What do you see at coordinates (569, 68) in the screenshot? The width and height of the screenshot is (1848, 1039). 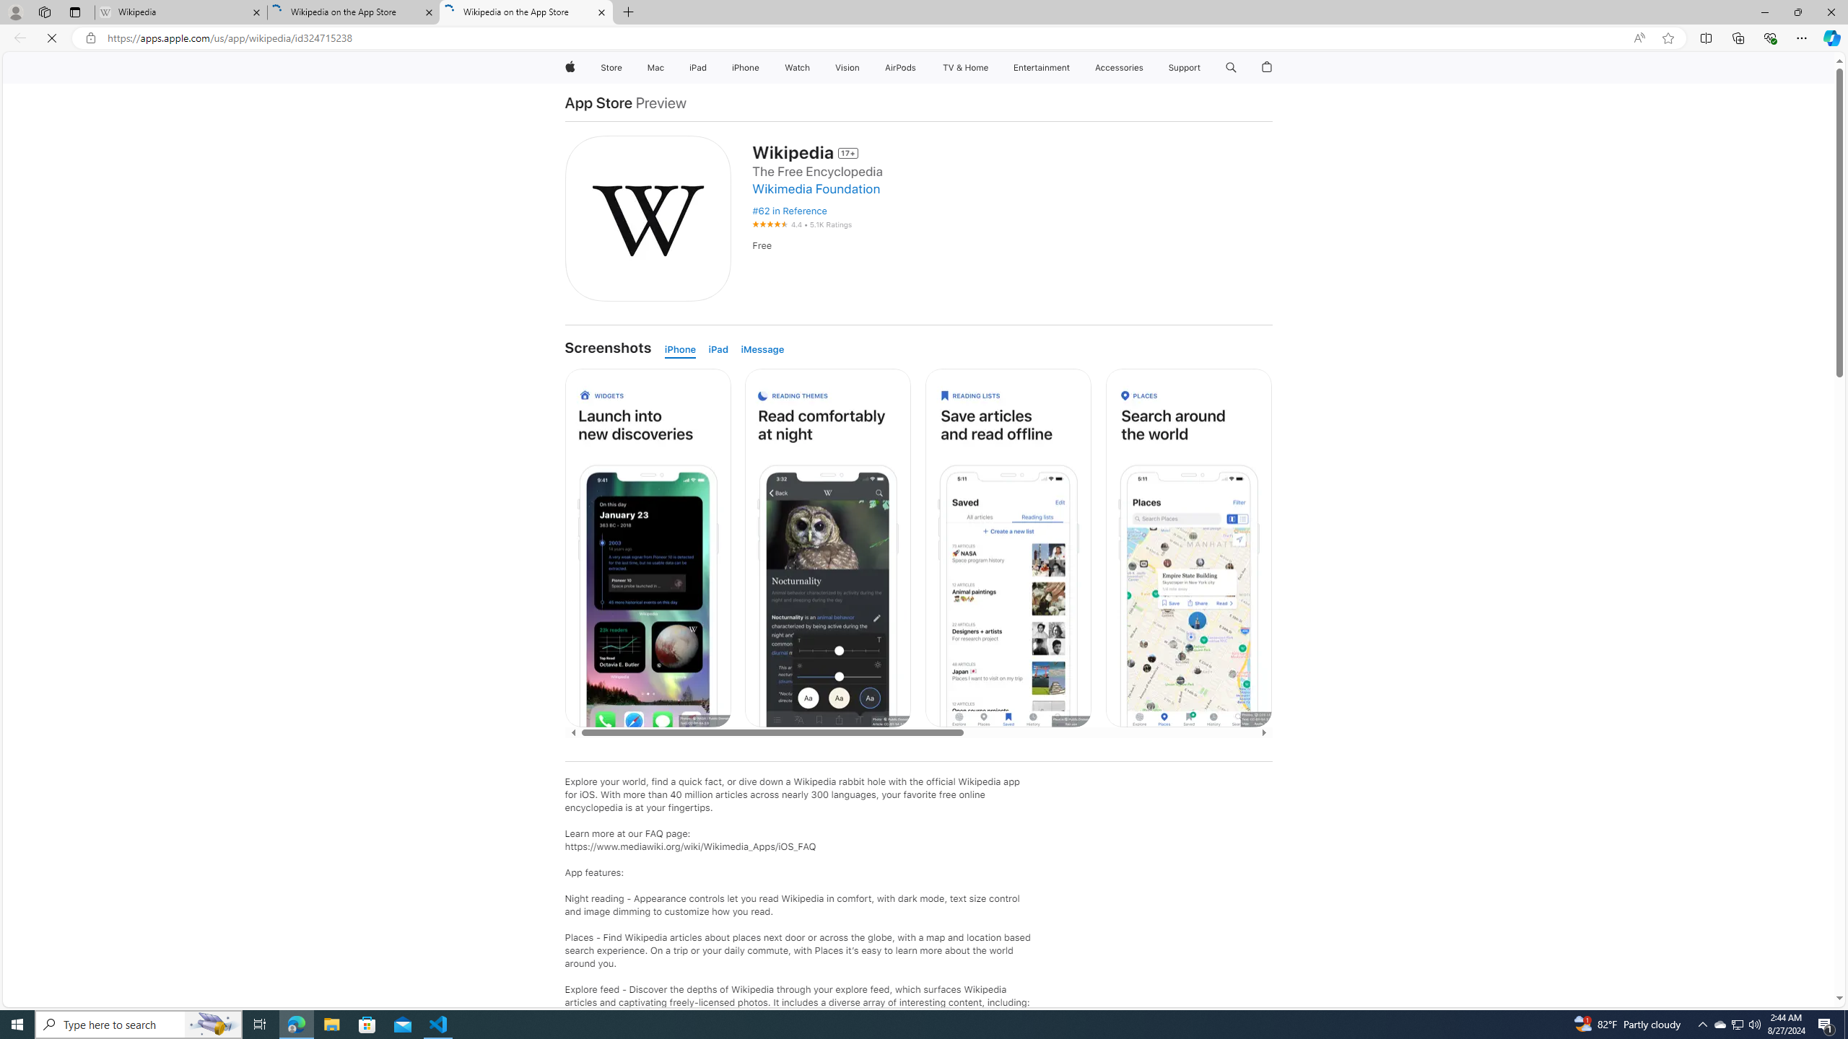 I see `Apple` at bounding box center [569, 68].